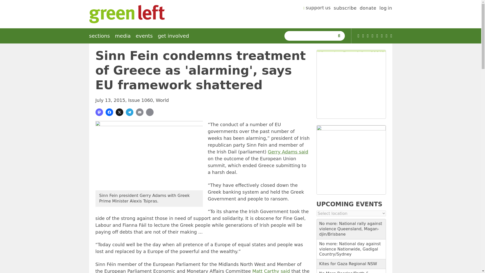 This screenshot has width=485, height=273. What do you see at coordinates (99, 112) in the screenshot?
I see `Share on Mastondon` at bounding box center [99, 112].